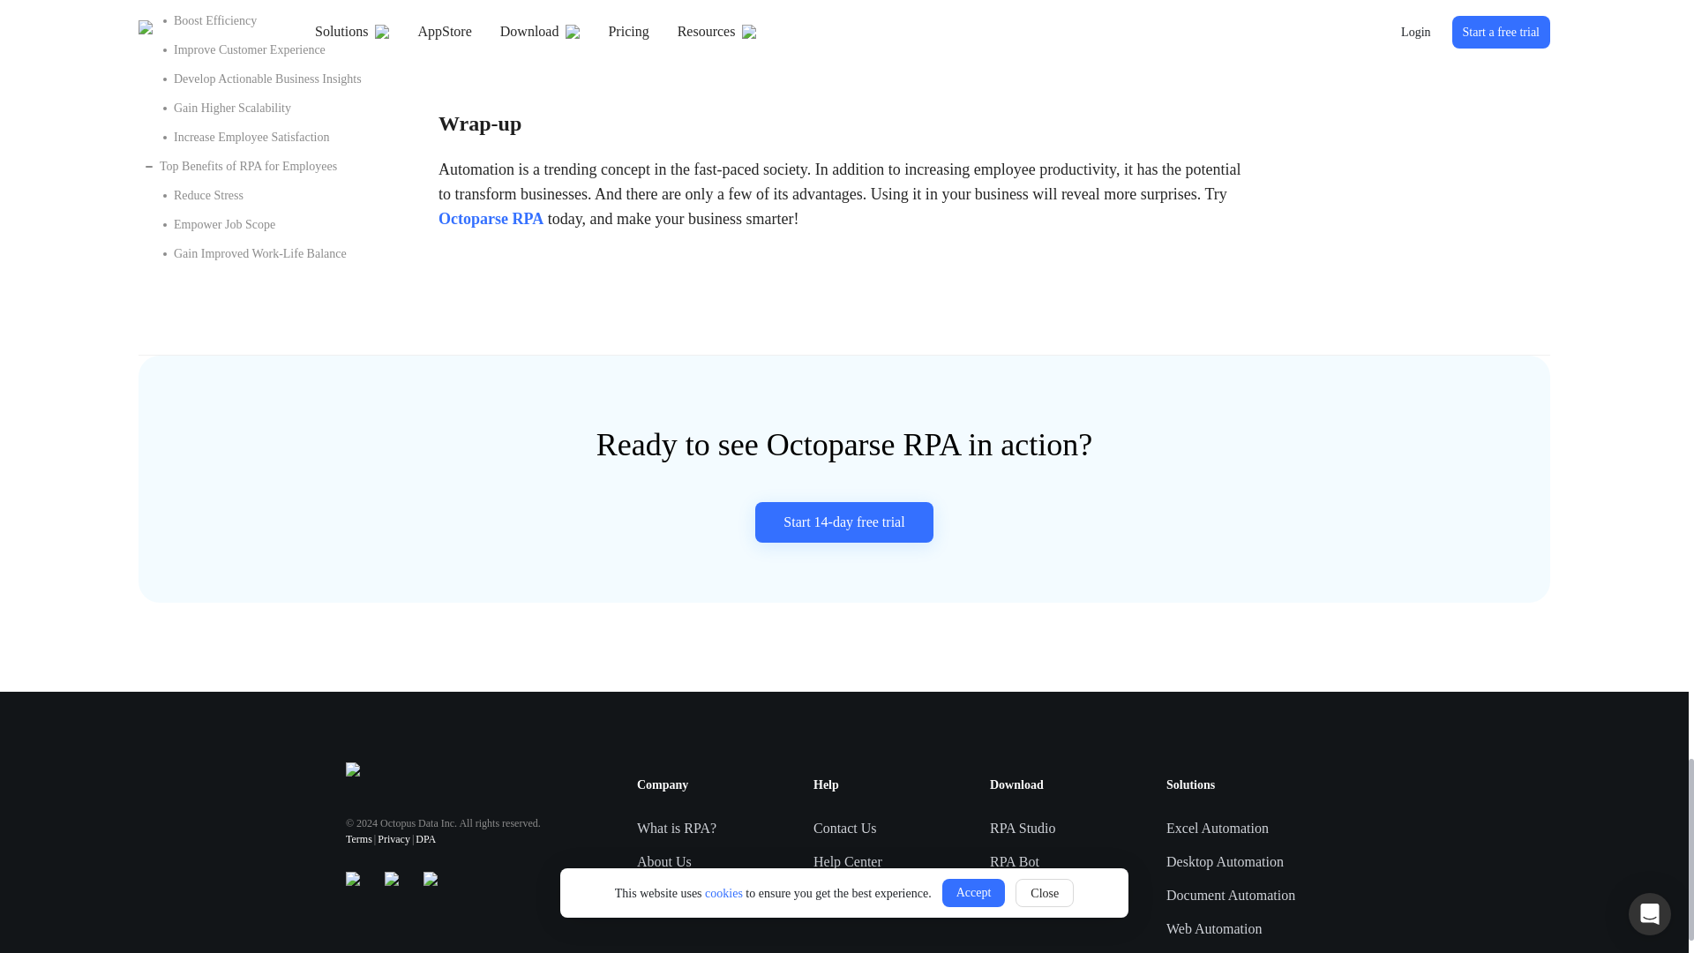 The width and height of the screenshot is (1694, 953). I want to click on What is RPA?, so click(676, 828).